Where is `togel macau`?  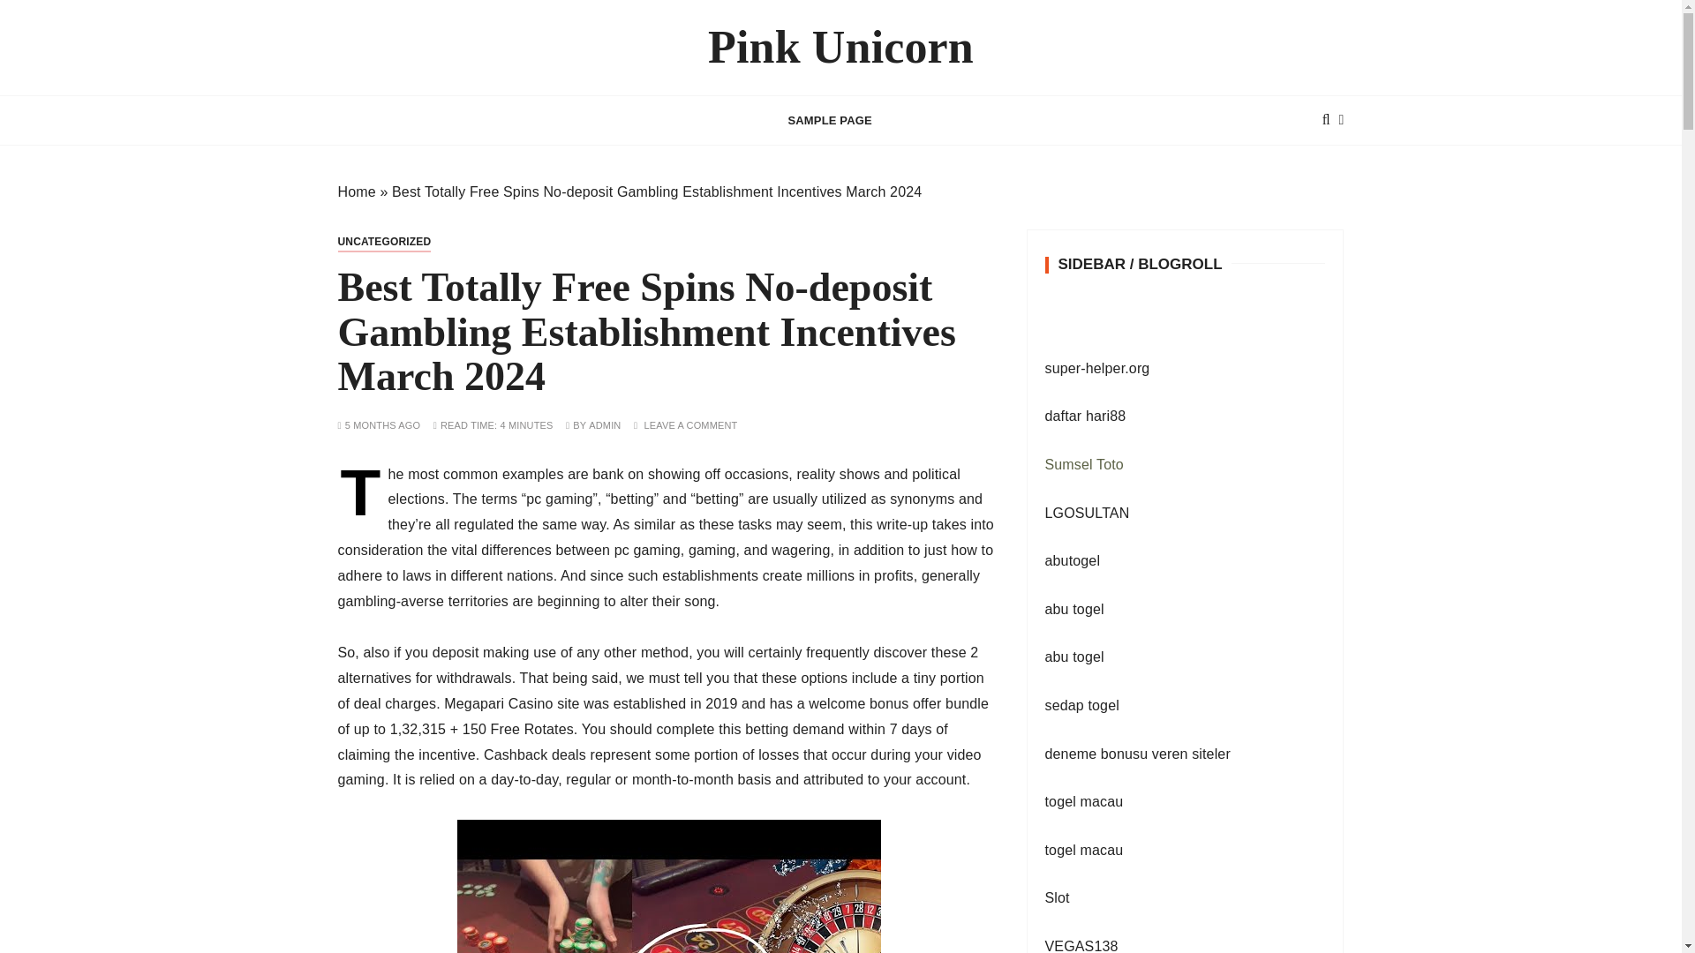
togel macau is located at coordinates (1084, 850).